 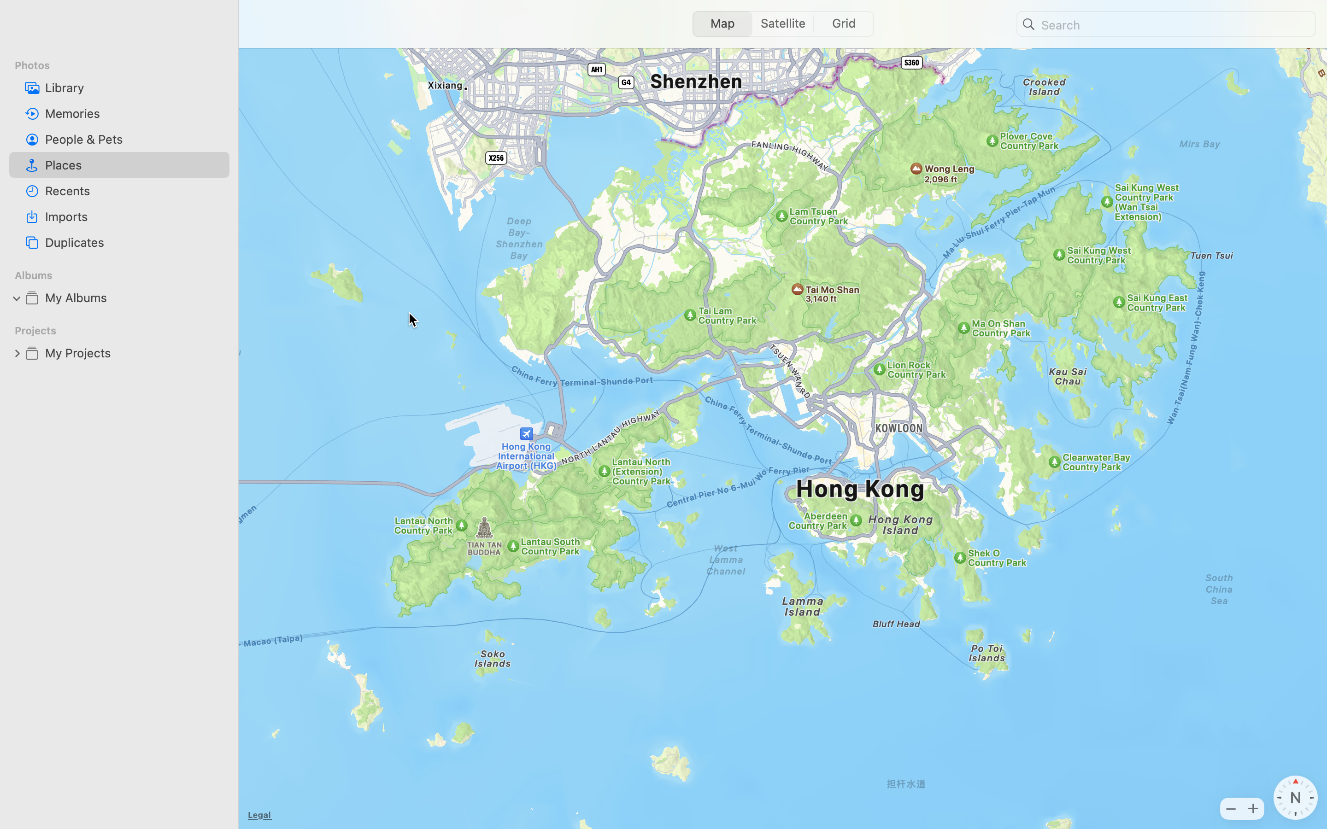 I want to click on Photos, so click(x=125, y=65).